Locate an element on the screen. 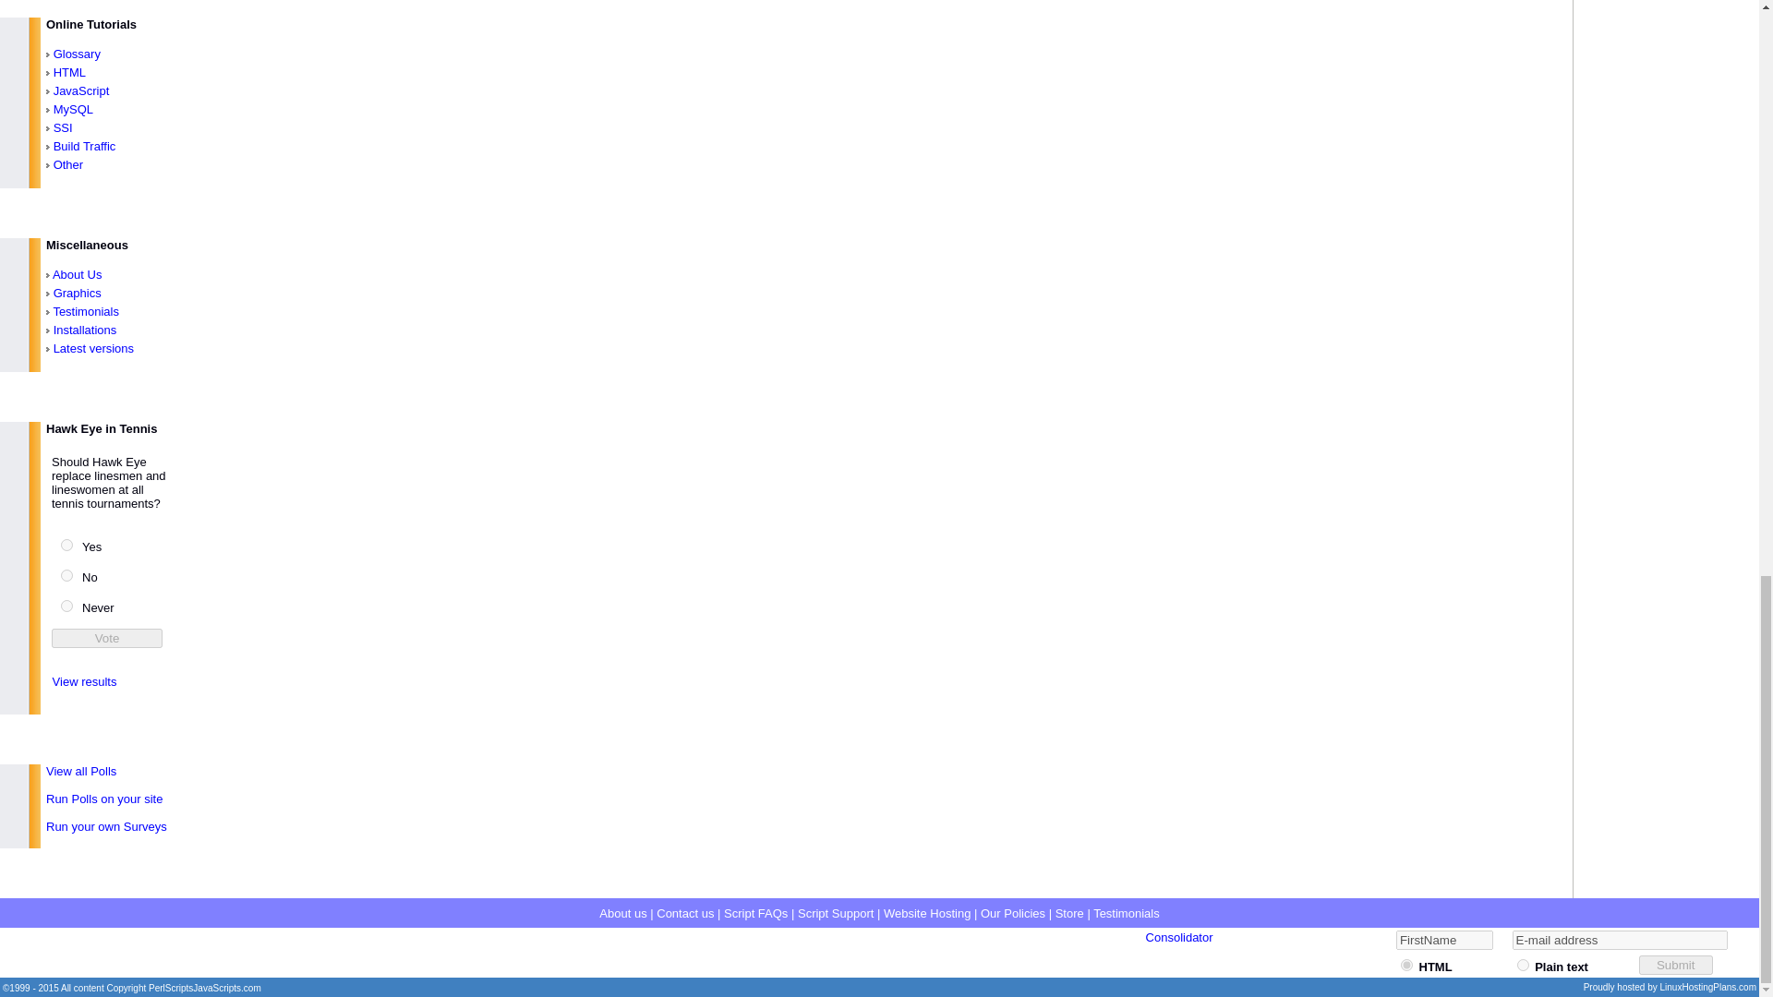  Vote is located at coordinates (107, 639).